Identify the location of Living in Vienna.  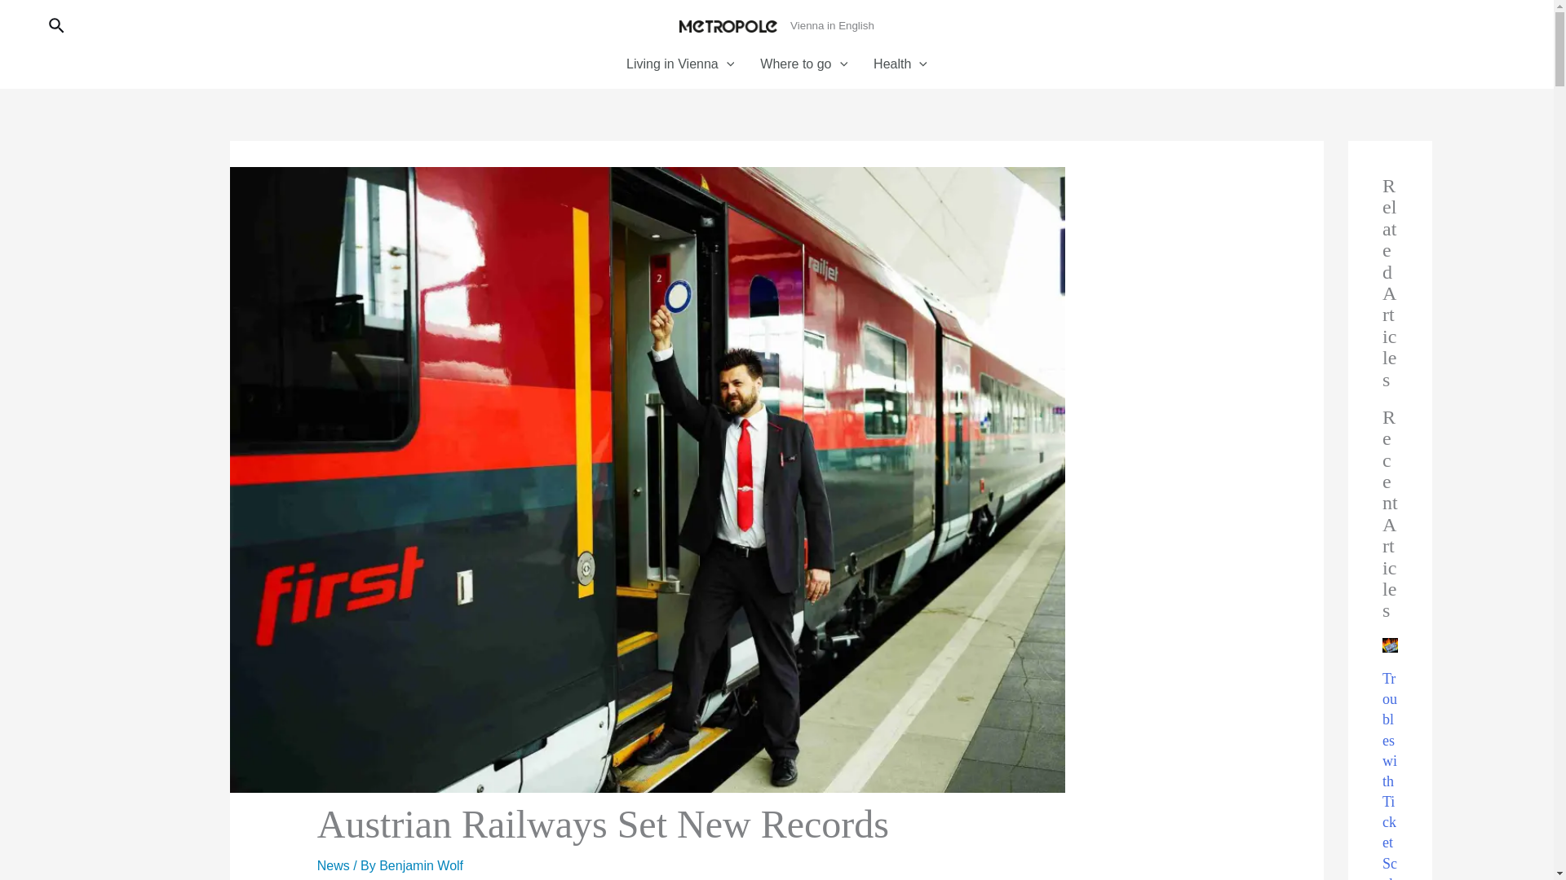
(680, 64).